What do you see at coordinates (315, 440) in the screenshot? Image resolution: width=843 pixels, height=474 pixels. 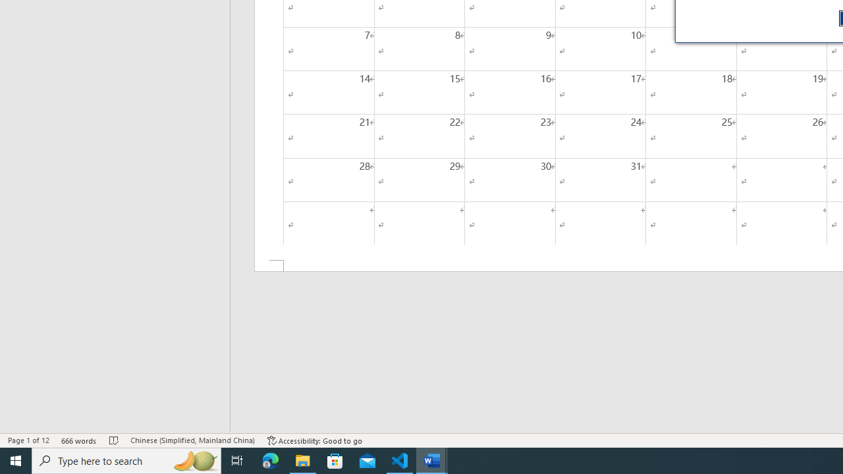 I see `Accessibility Checker Accessibility: Good to go` at bounding box center [315, 440].